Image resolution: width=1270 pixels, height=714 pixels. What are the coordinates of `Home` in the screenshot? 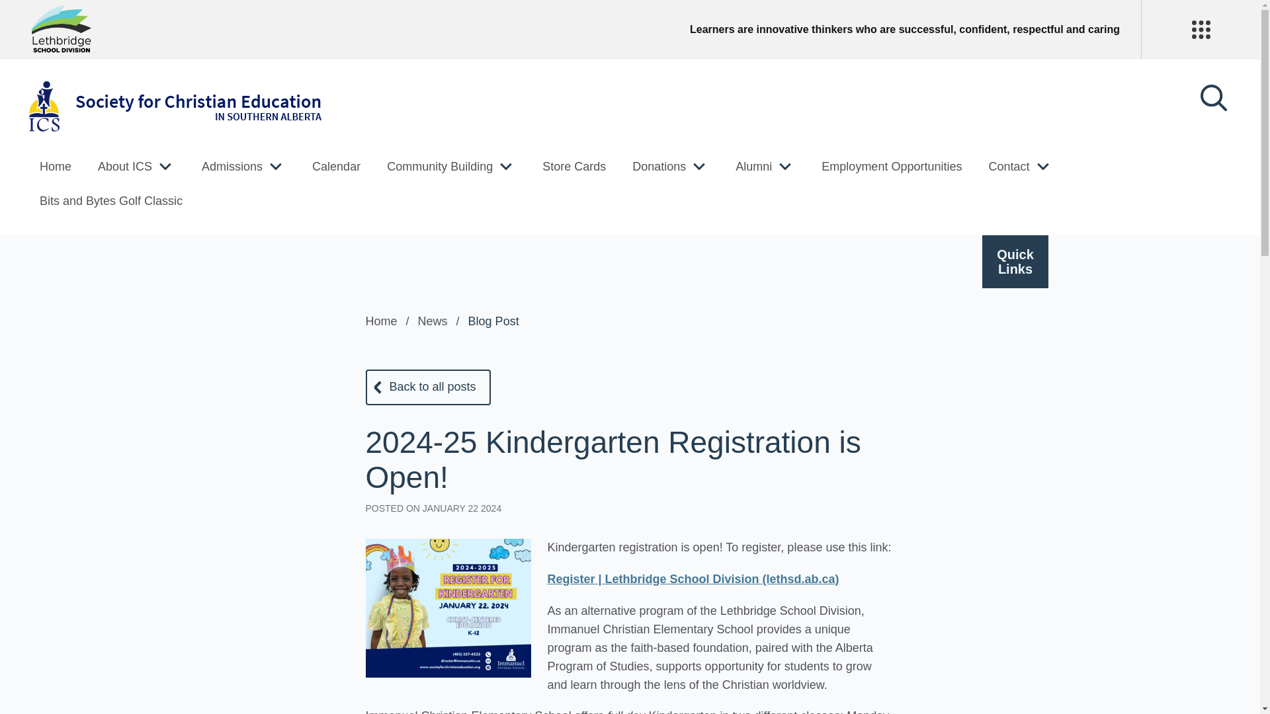 It's located at (55, 167).